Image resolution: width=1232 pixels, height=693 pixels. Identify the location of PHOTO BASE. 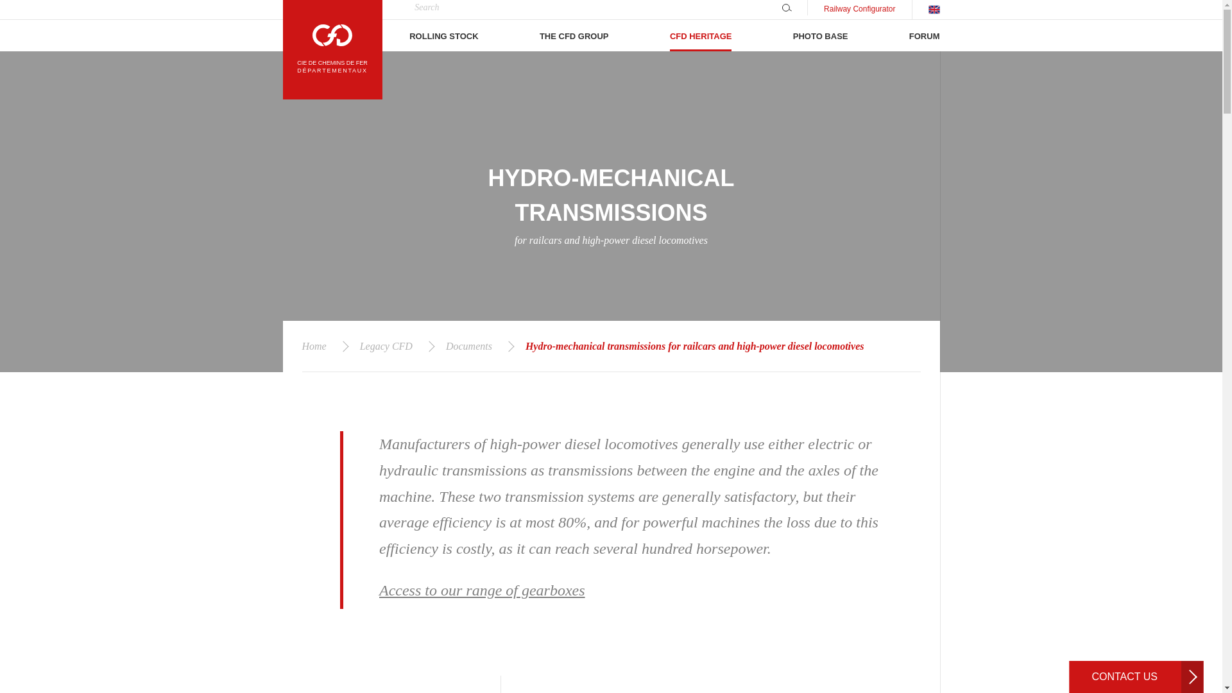
(821, 35).